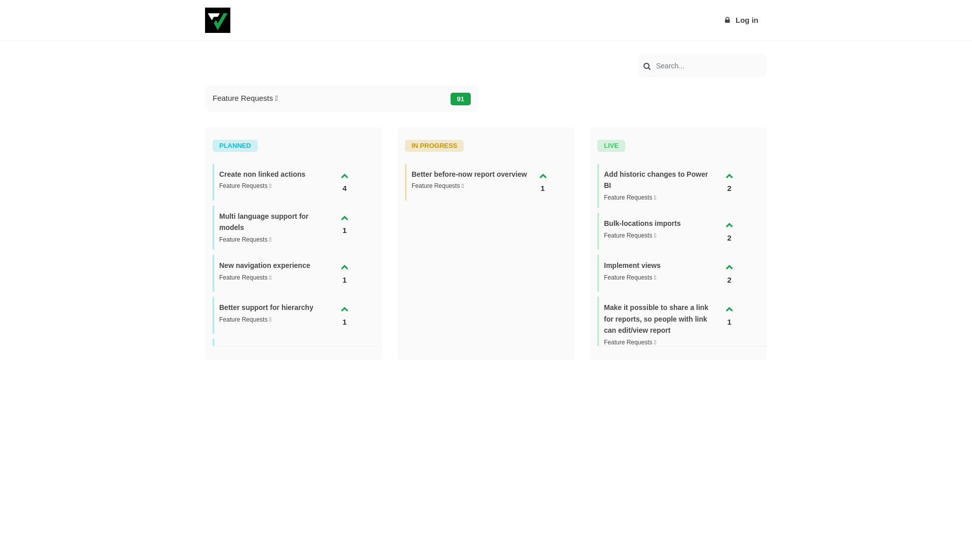 The height and width of the screenshot is (547, 972). Describe the element at coordinates (245, 399) in the screenshot. I see `Rejected status` at that location.